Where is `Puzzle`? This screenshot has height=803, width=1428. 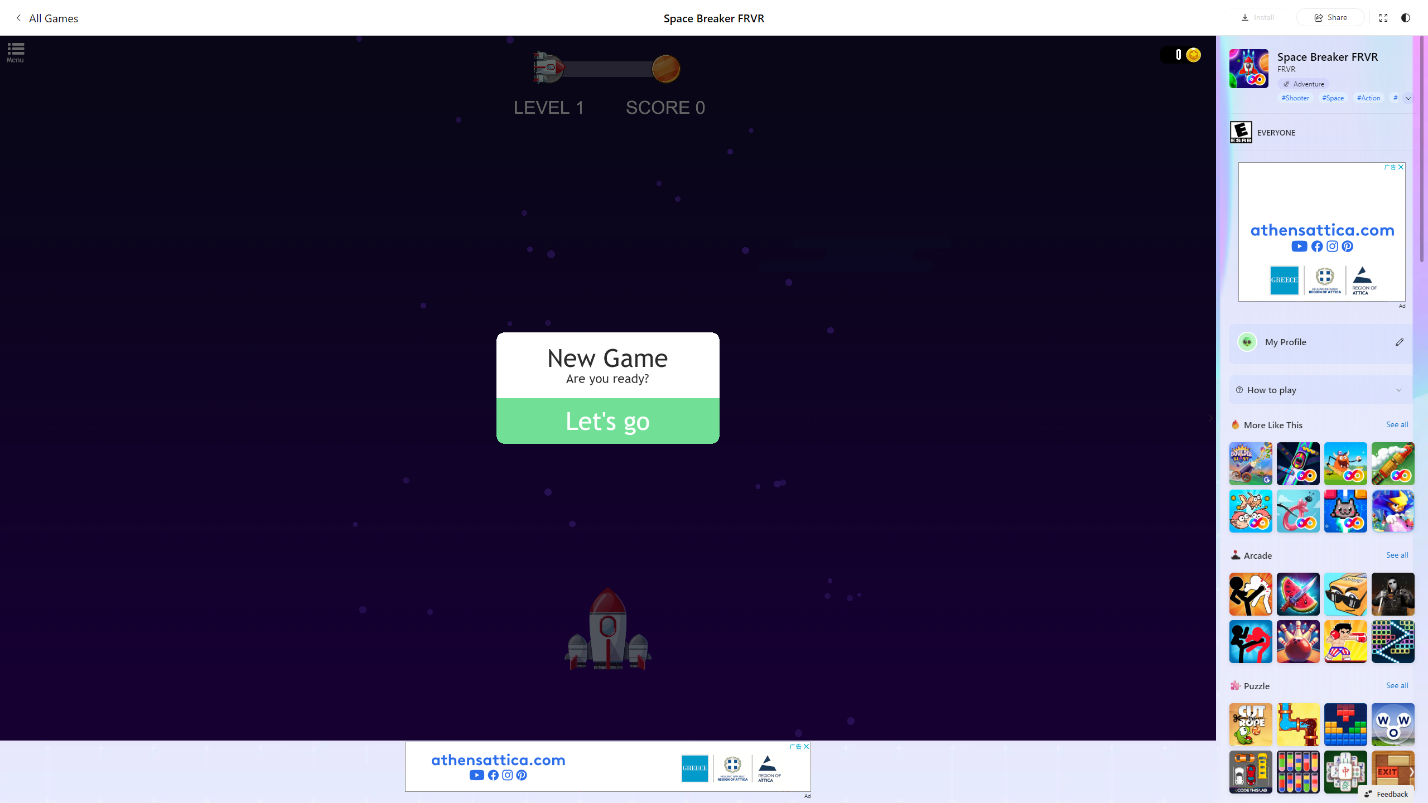
Puzzle is located at coordinates (1236, 685).